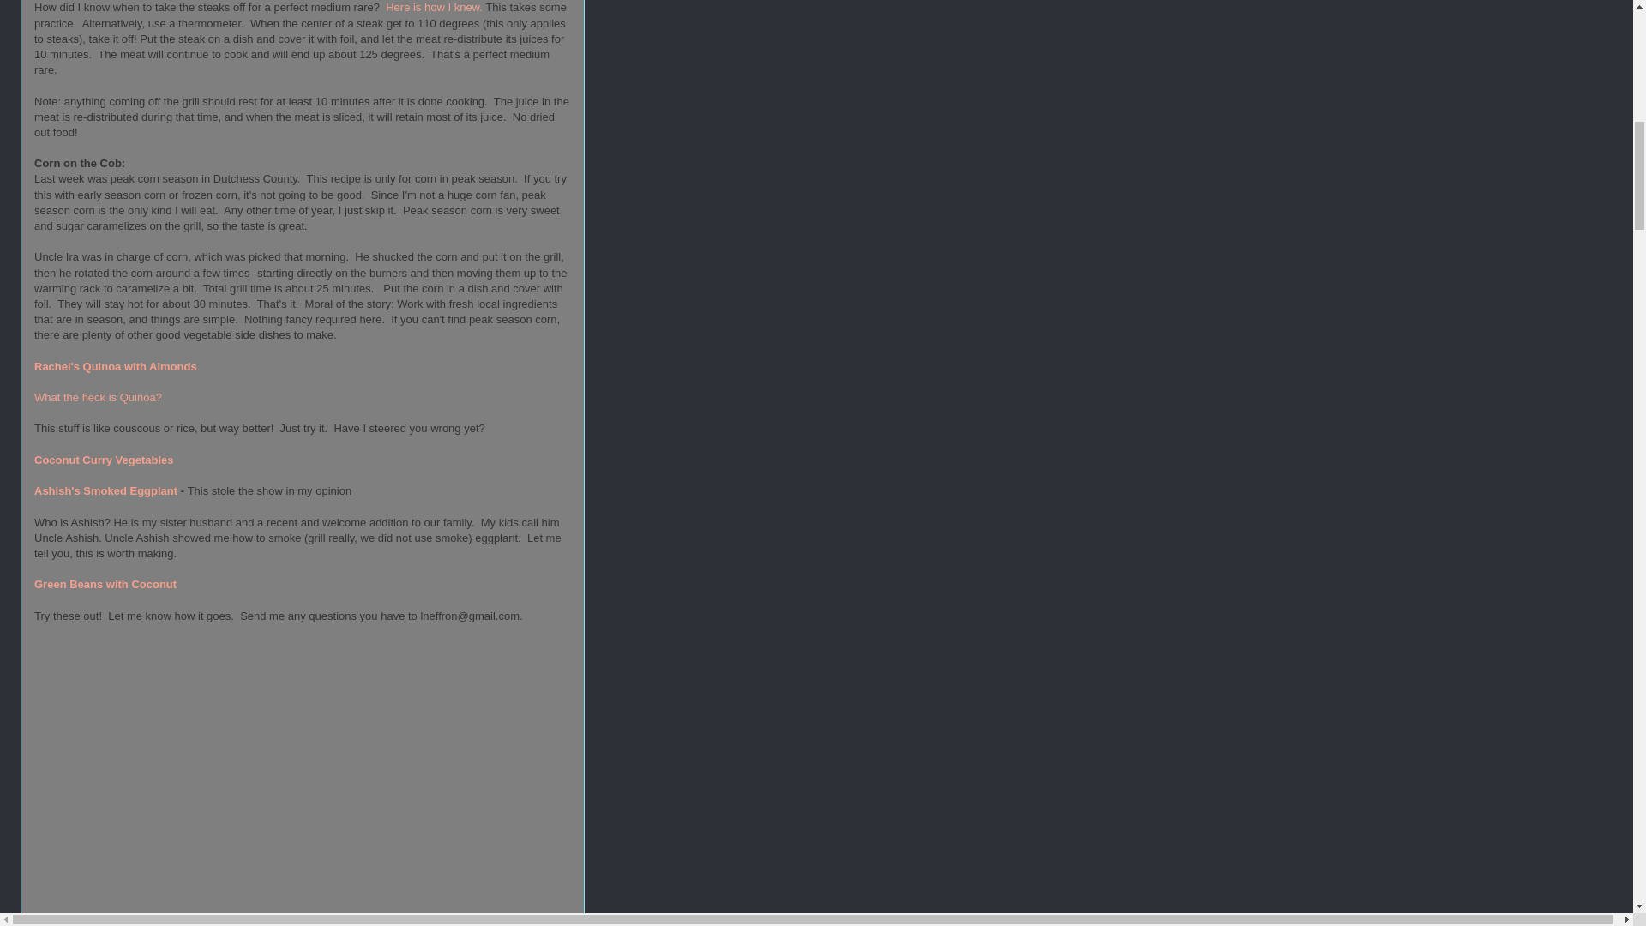 Image resolution: width=1646 pixels, height=926 pixels. Describe the element at coordinates (98, 396) in the screenshot. I see `What the heck is Quinoa?` at that location.